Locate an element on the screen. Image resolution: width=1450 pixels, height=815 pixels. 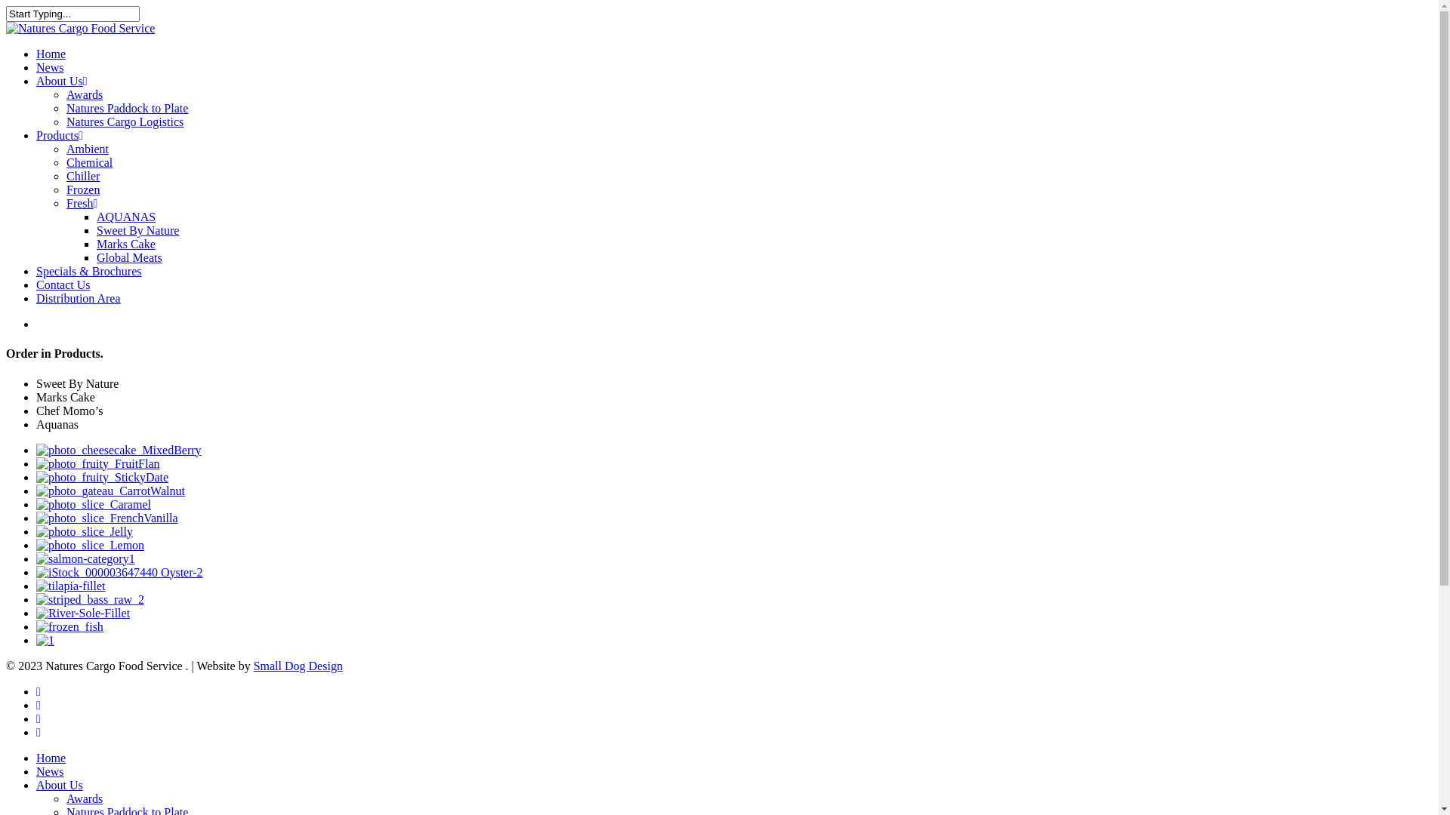
Ambient is located at coordinates (88, 149).